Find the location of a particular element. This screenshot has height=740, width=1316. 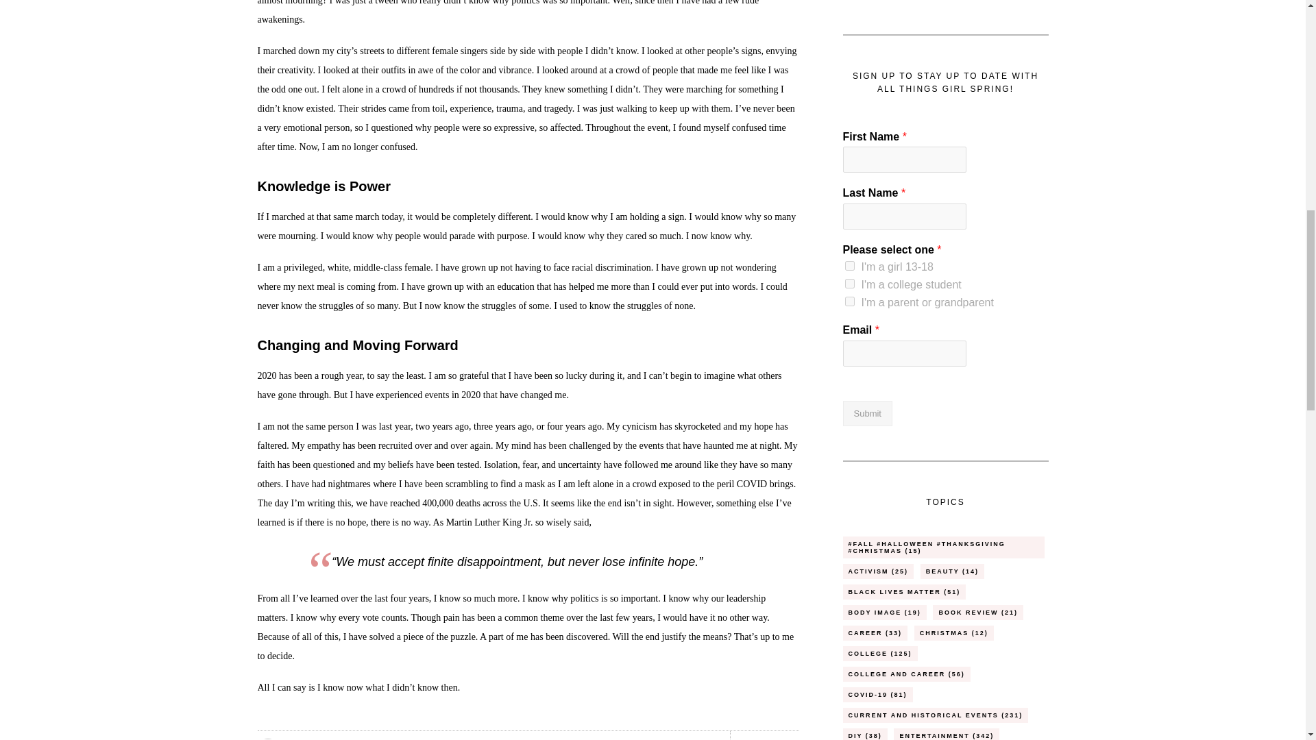

I'm a girl 13-18 is located at coordinates (849, 266).